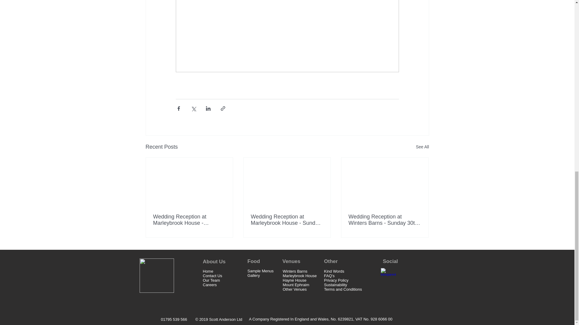  What do you see at coordinates (422, 147) in the screenshot?
I see `See All` at bounding box center [422, 147].